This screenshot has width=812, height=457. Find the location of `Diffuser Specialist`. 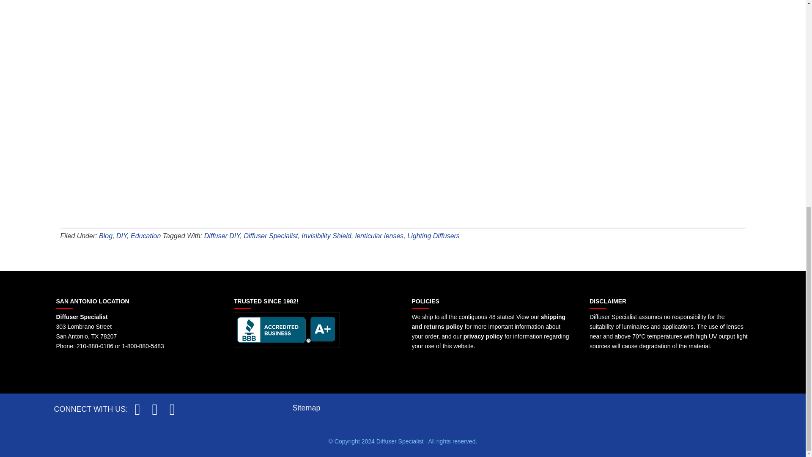

Diffuser Specialist is located at coordinates (81, 317).